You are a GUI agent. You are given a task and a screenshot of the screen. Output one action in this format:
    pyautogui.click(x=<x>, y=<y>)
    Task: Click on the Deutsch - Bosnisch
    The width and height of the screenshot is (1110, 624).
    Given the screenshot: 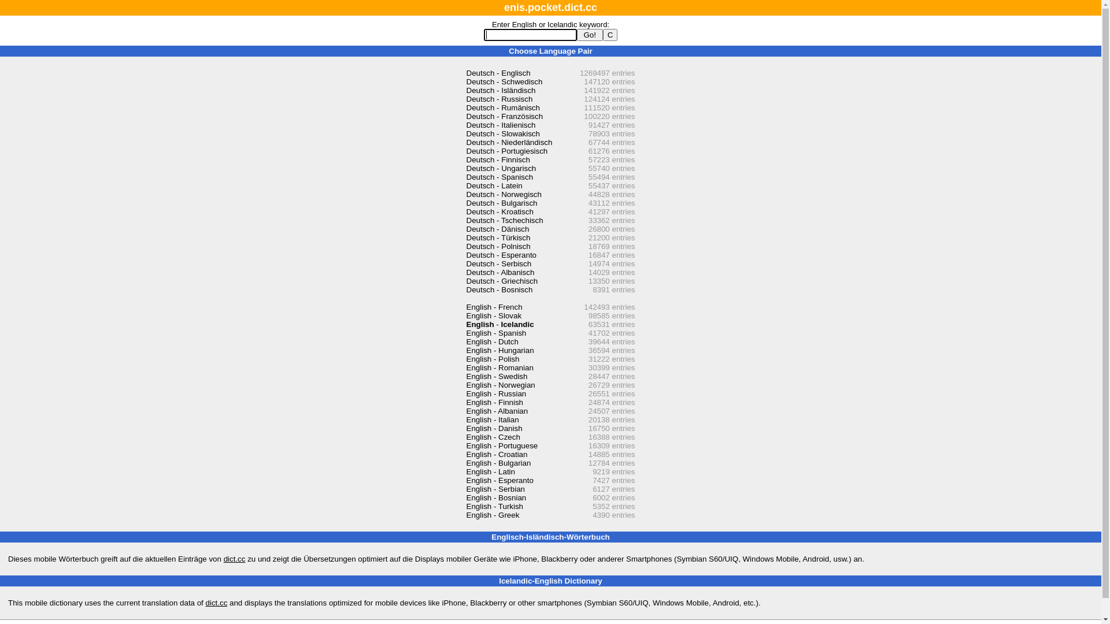 What is the action you would take?
    pyautogui.click(x=499, y=289)
    